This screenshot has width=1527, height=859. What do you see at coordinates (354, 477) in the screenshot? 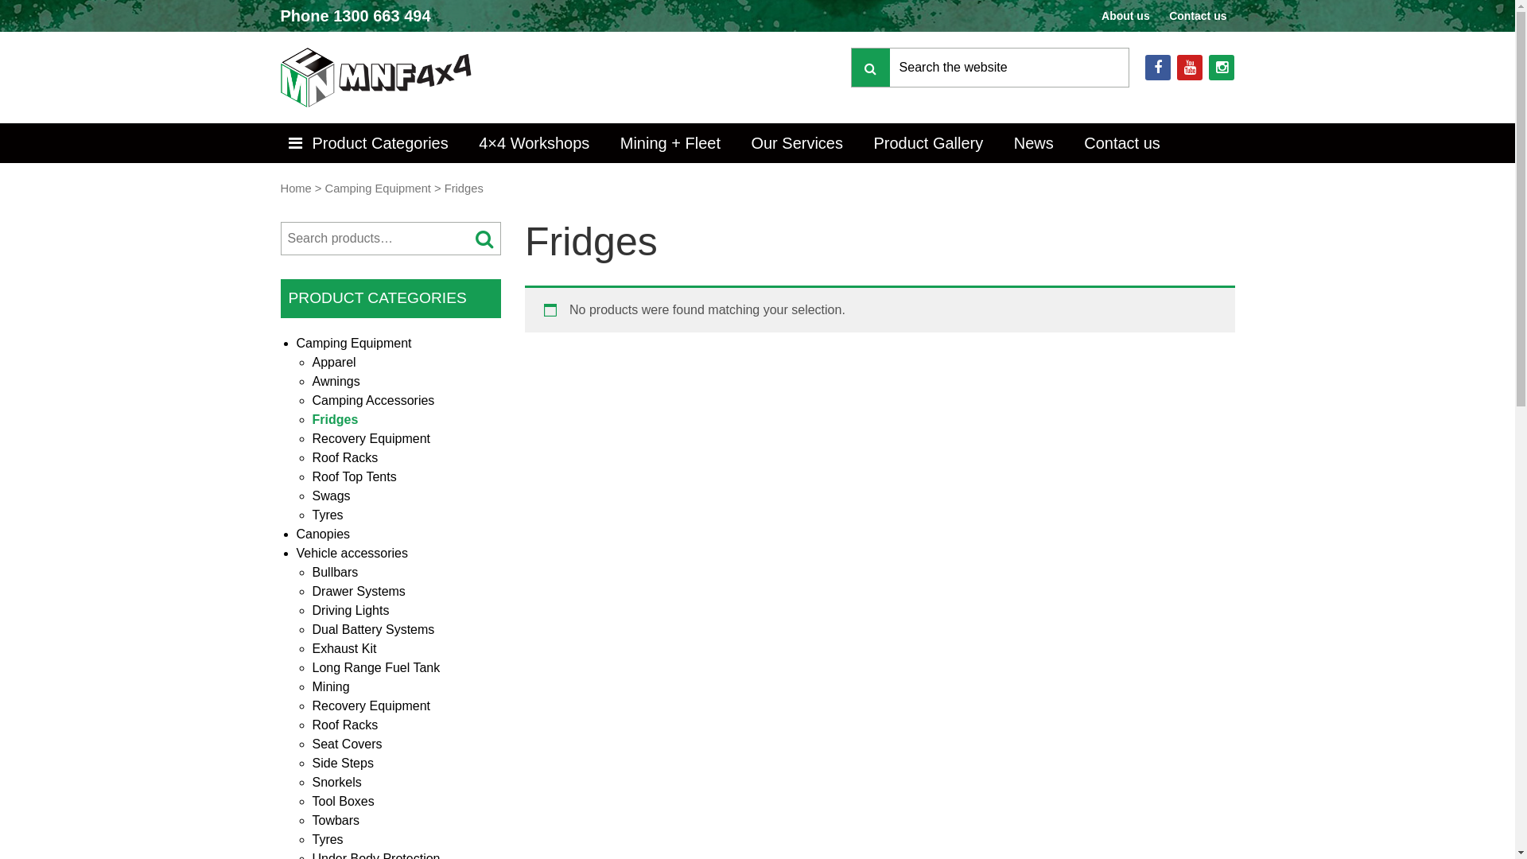
I see `Roof Top Tents` at bounding box center [354, 477].